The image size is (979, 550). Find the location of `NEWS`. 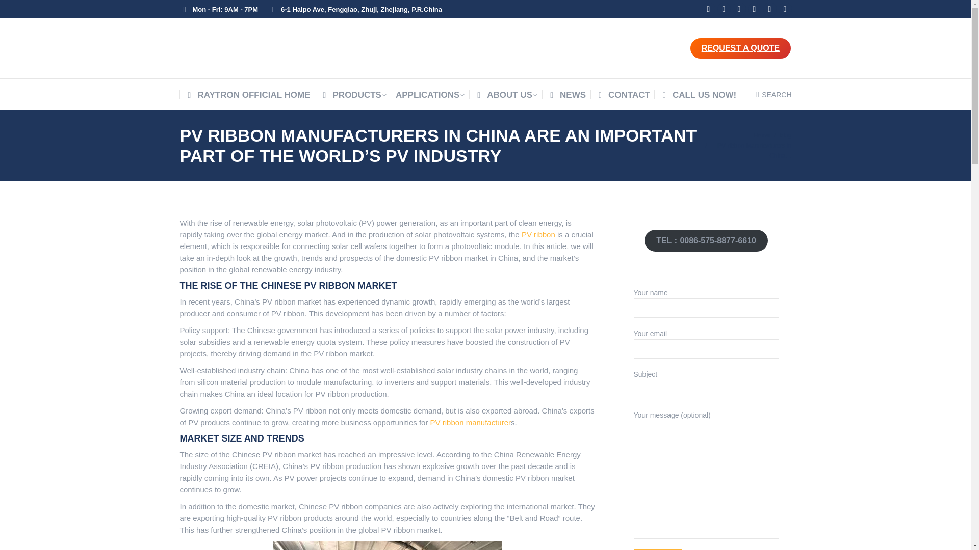

NEWS is located at coordinates (566, 95).